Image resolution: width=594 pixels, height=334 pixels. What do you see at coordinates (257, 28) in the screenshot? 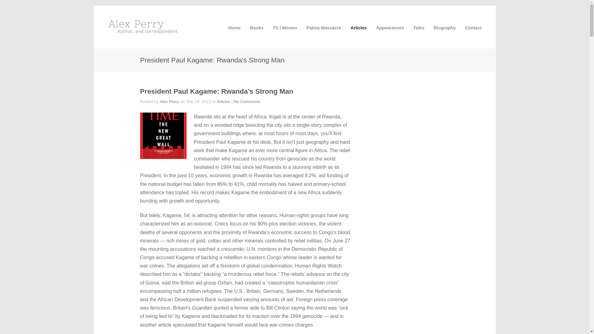
I see `Books` at bounding box center [257, 28].